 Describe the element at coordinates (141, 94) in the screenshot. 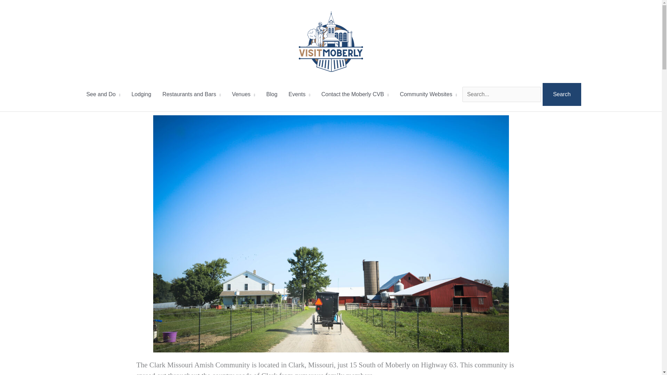

I see `Lodging` at that location.